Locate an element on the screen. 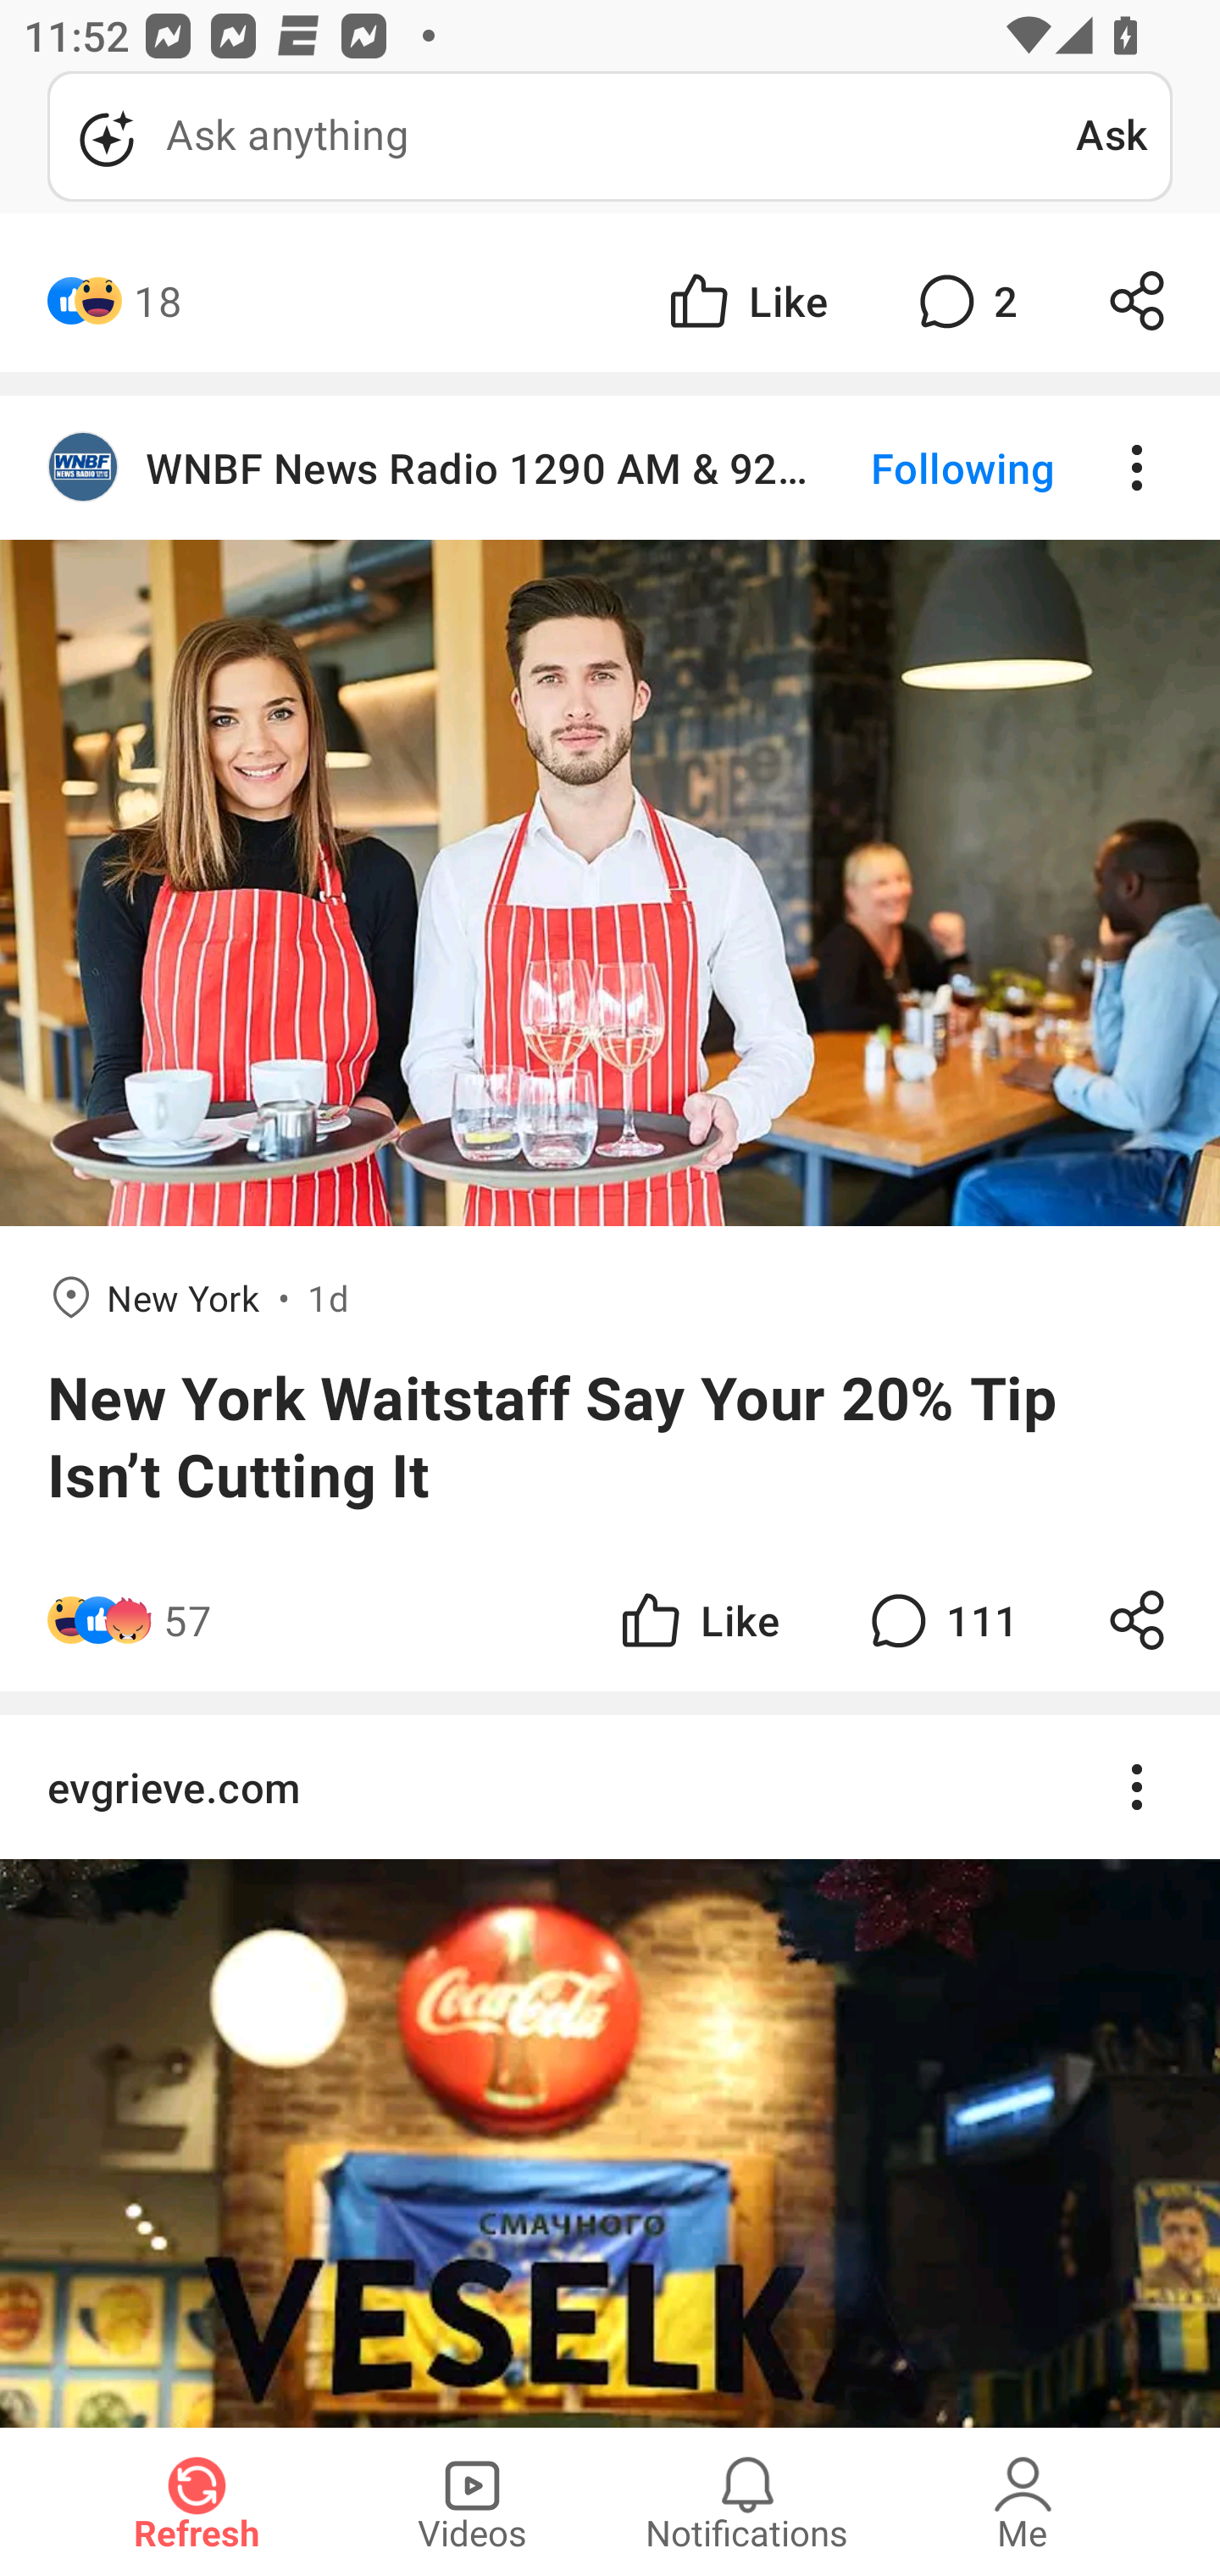 The width and height of the screenshot is (1220, 2576). Following is located at coordinates (935, 469).